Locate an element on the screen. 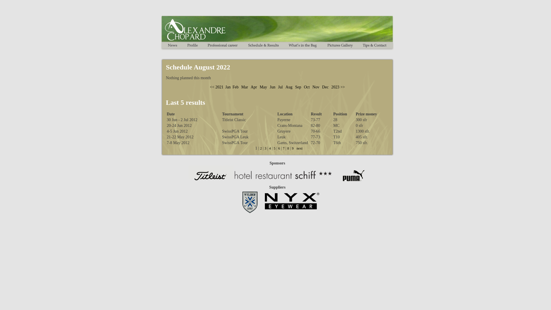 Image resolution: width=551 pixels, height=310 pixels. Dec is located at coordinates (325, 87).